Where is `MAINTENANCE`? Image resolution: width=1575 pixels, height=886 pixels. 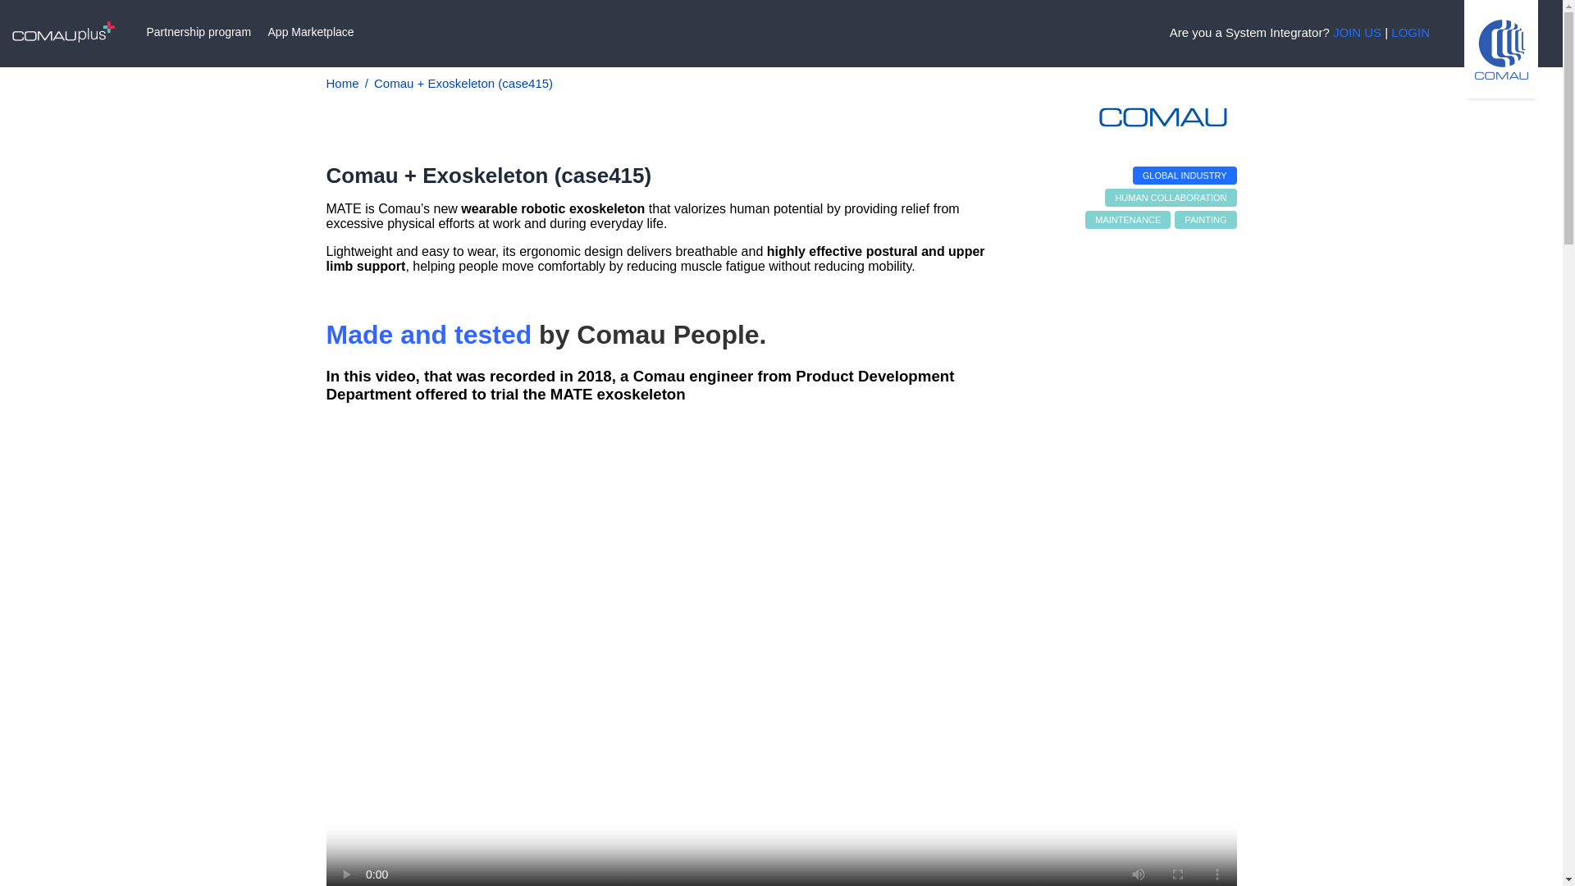
MAINTENANCE is located at coordinates (1127, 220).